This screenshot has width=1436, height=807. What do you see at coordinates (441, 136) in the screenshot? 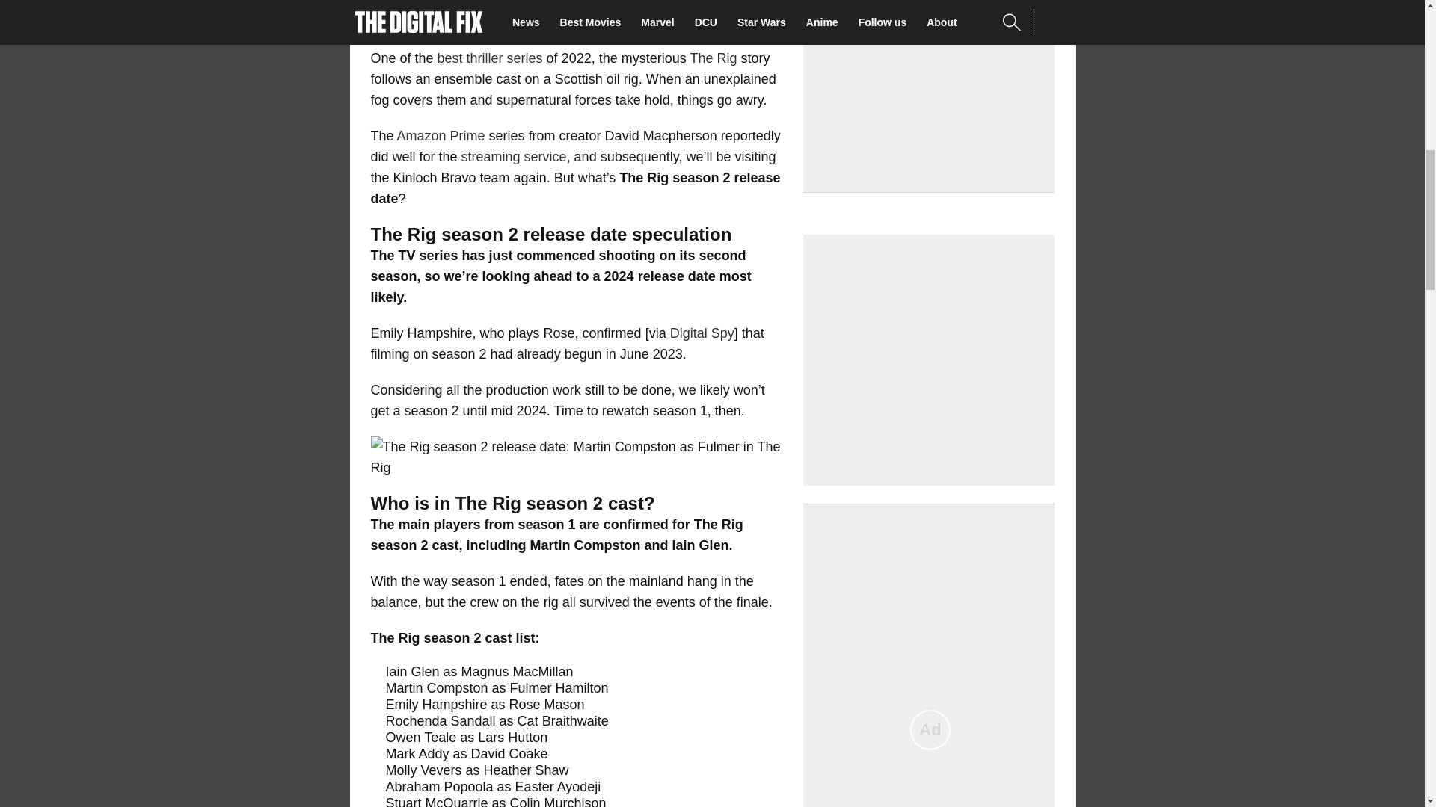
I see `Amazon Prime` at bounding box center [441, 136].